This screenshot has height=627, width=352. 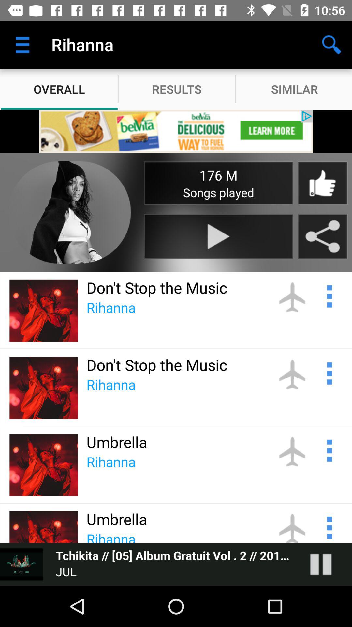 What do you see at coordinates (329, 450) in the screenshot?
I see `click here for more options` at bounding box center [329, 450].